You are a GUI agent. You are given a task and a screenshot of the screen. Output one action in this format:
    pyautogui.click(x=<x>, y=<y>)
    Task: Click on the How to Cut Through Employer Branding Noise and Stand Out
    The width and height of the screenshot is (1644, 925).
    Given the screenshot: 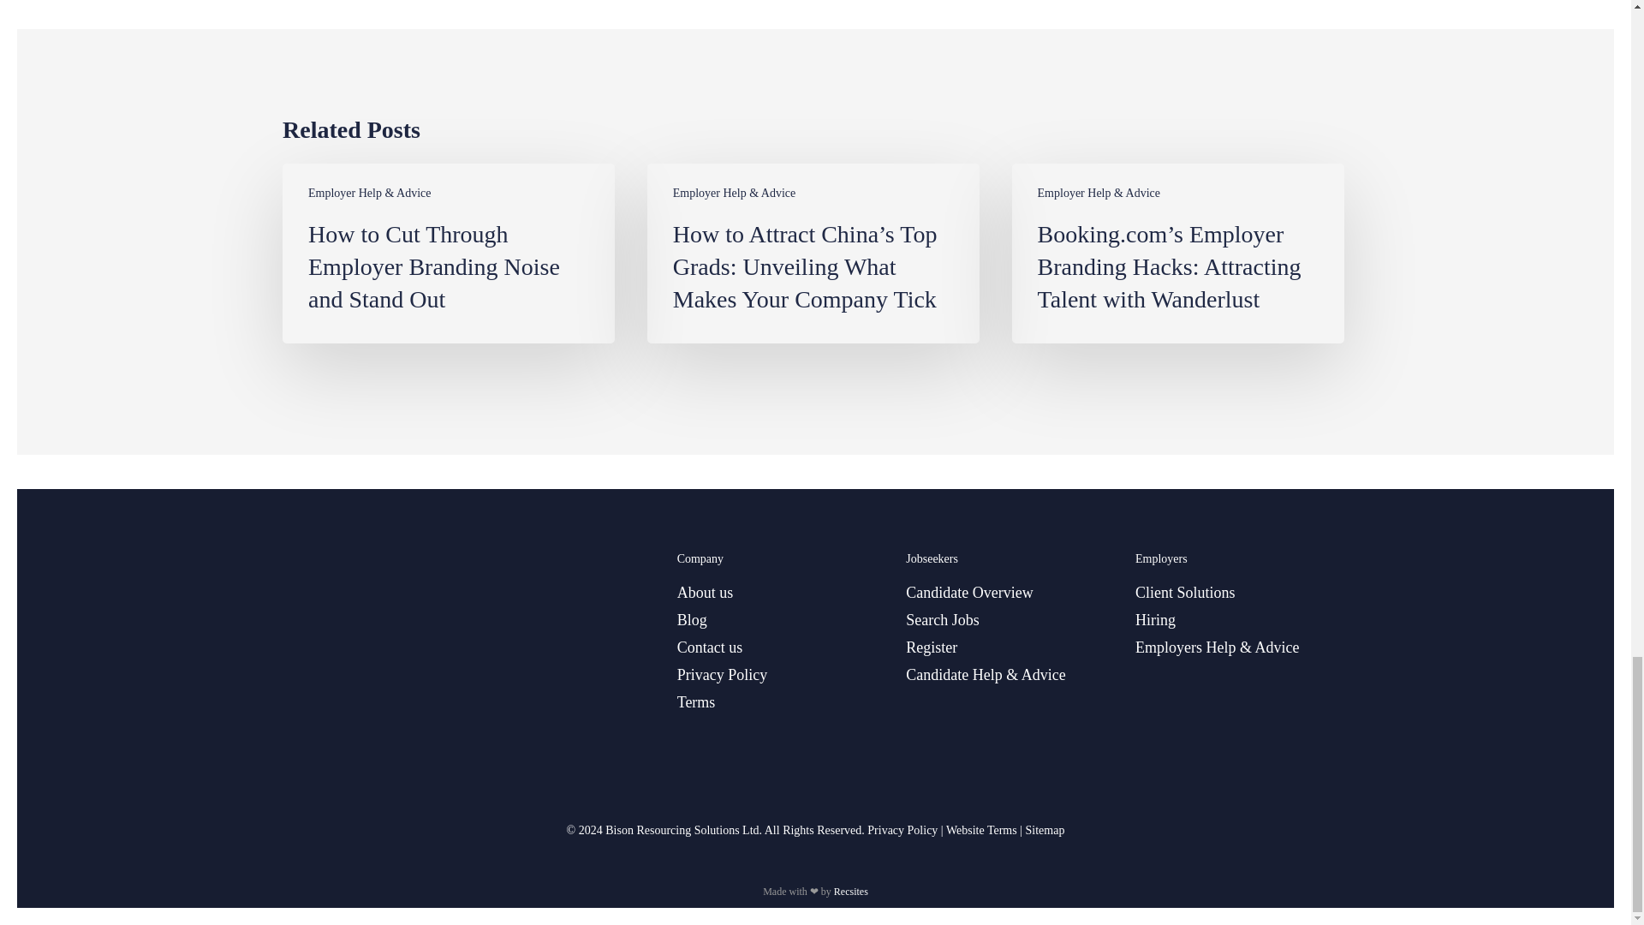 What is the action you would take?
    pyautogui.click(x=449, y=254)
    